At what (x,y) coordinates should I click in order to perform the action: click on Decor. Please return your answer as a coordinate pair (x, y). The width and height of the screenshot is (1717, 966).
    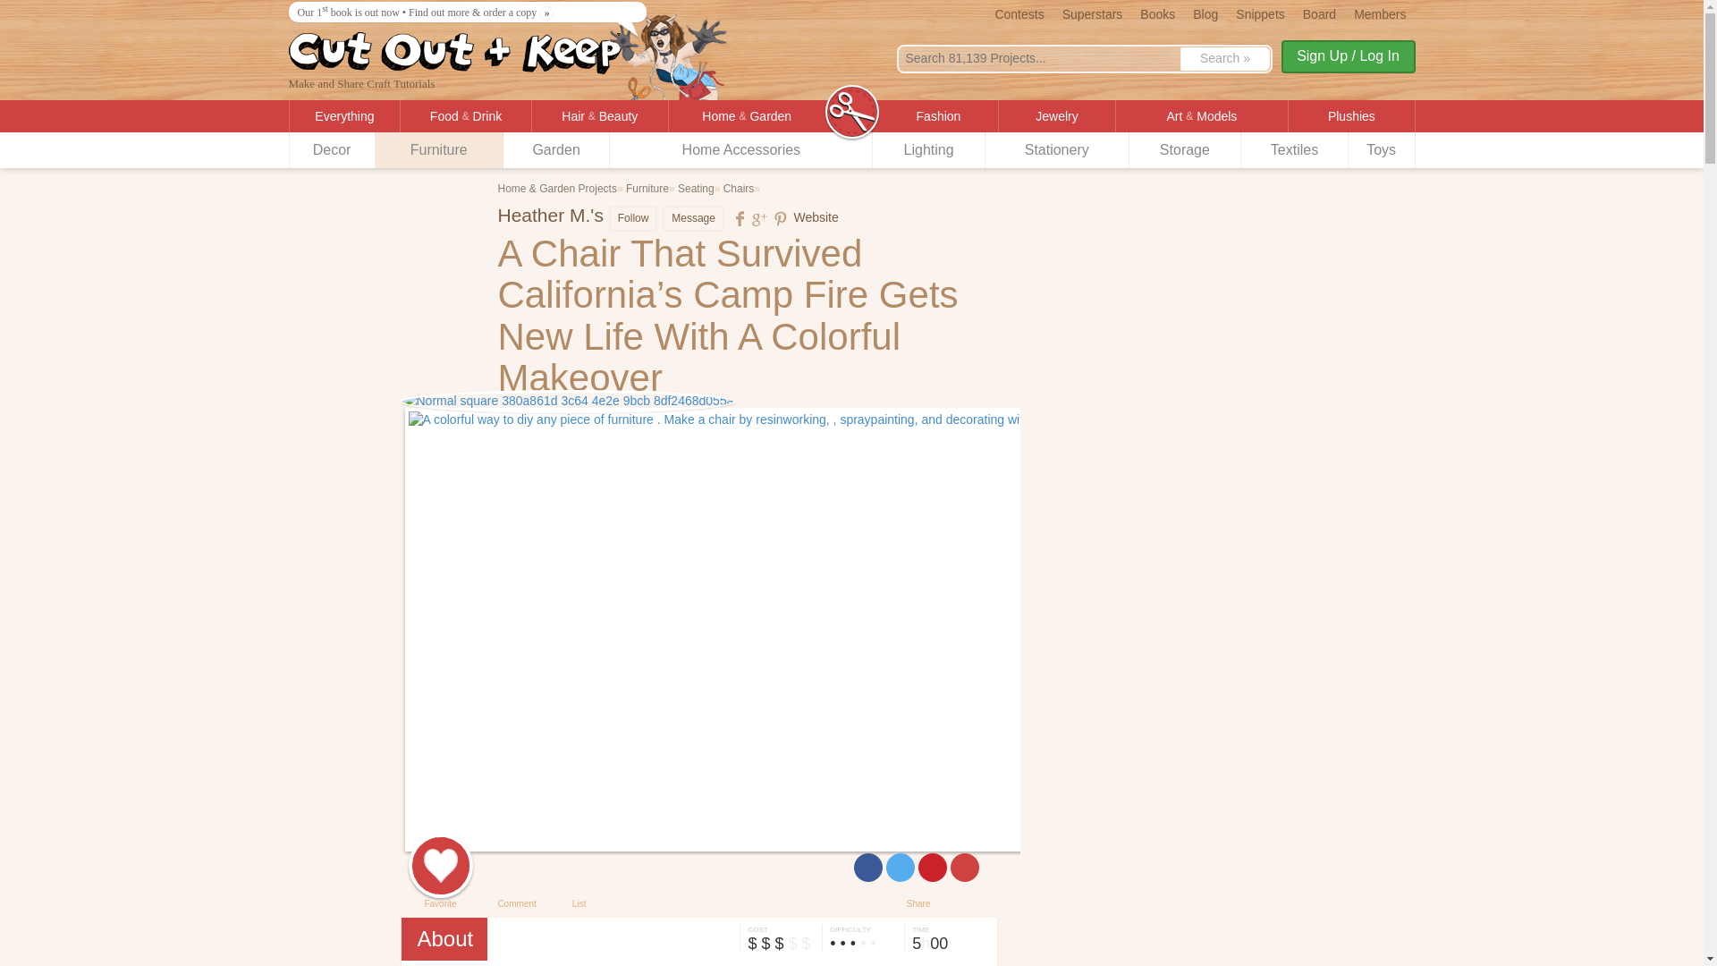
    Looking at the image, I should click on (333, 149).